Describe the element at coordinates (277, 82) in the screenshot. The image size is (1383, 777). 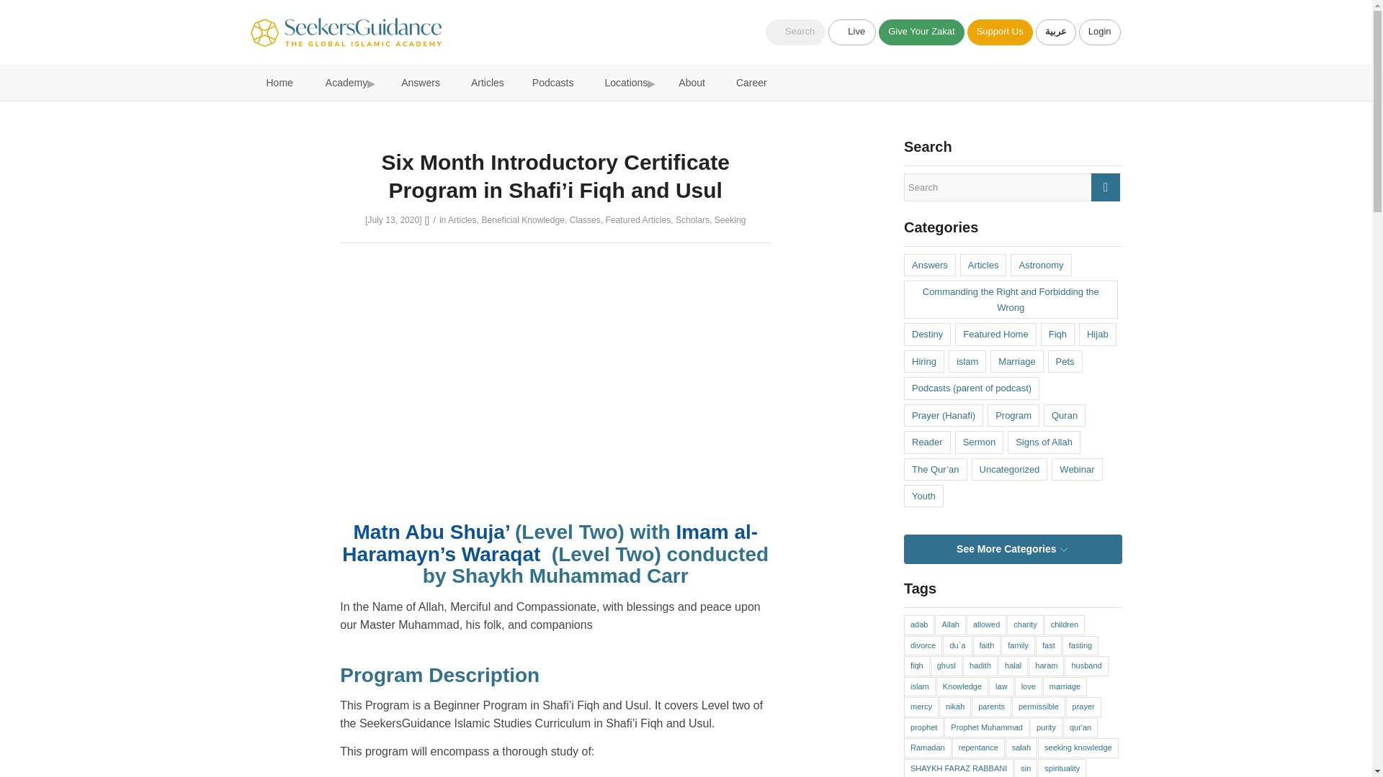
I see `Home` at that location.